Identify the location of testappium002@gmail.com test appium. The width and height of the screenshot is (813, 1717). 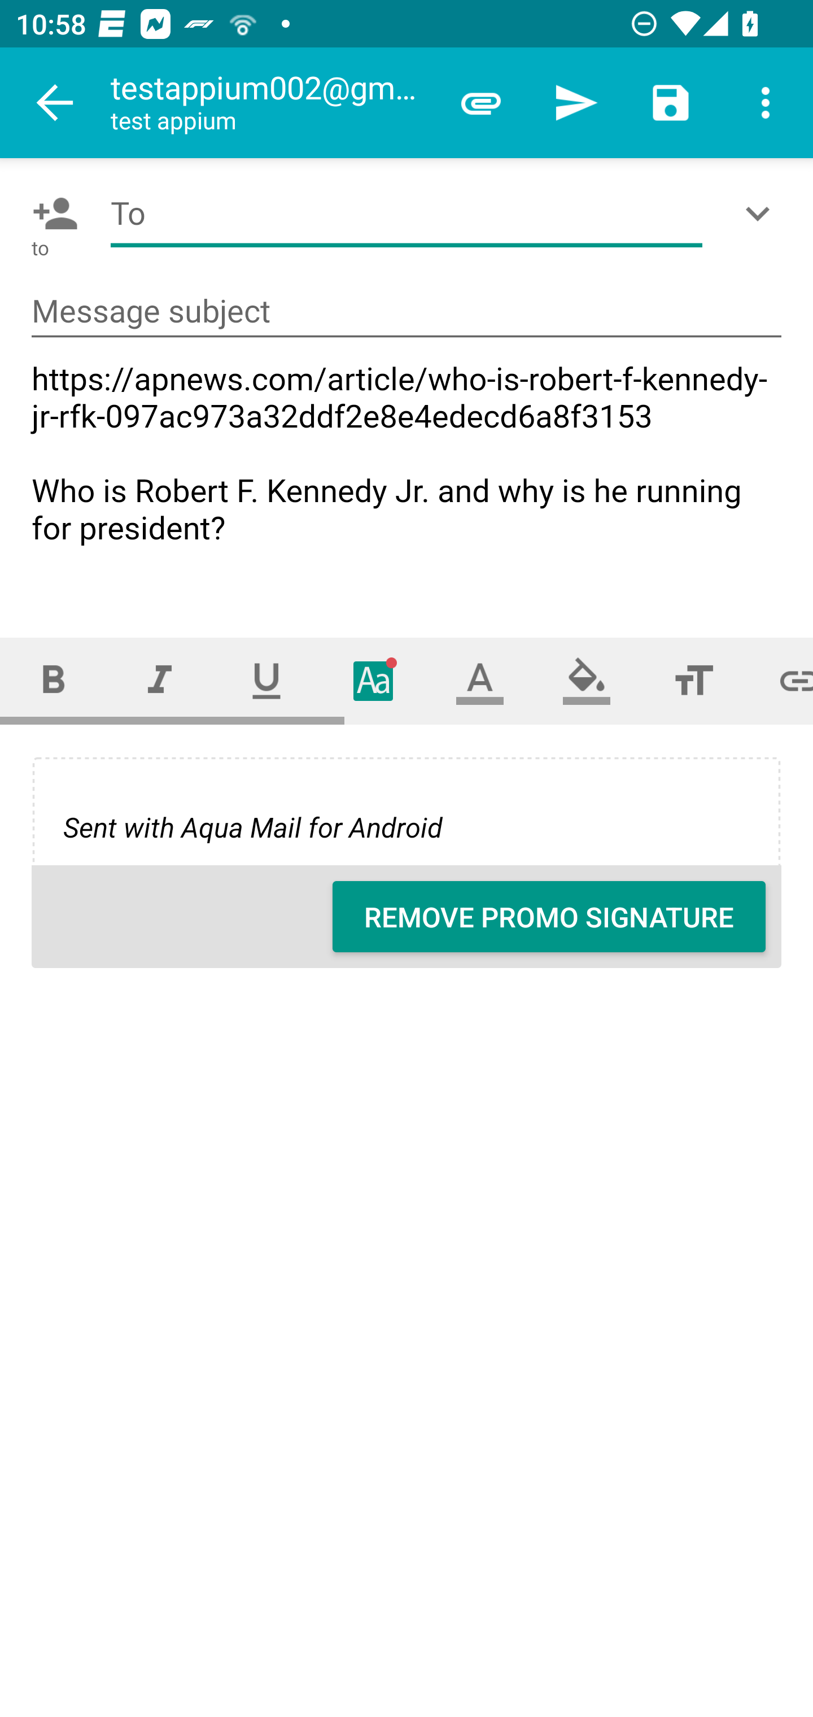
(272, 103).